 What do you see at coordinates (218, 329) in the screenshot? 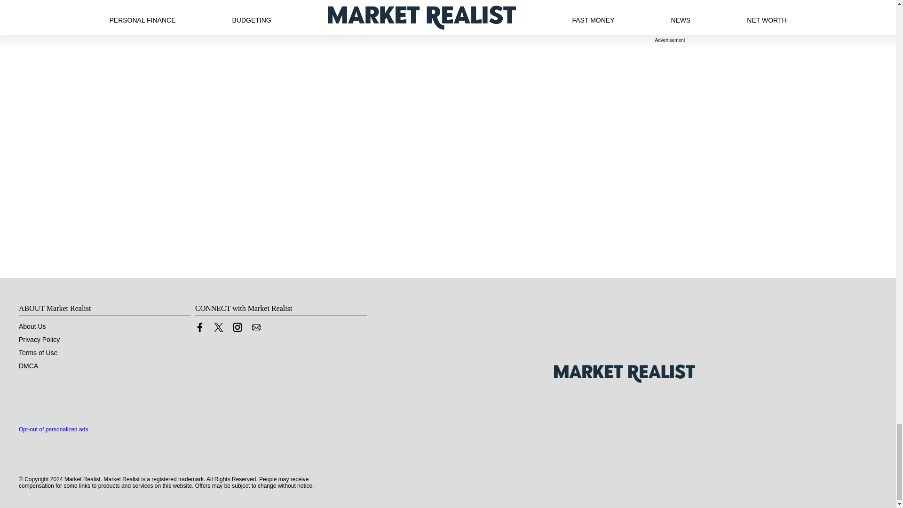
I see `Link to X` at bounding box center [218, 329].